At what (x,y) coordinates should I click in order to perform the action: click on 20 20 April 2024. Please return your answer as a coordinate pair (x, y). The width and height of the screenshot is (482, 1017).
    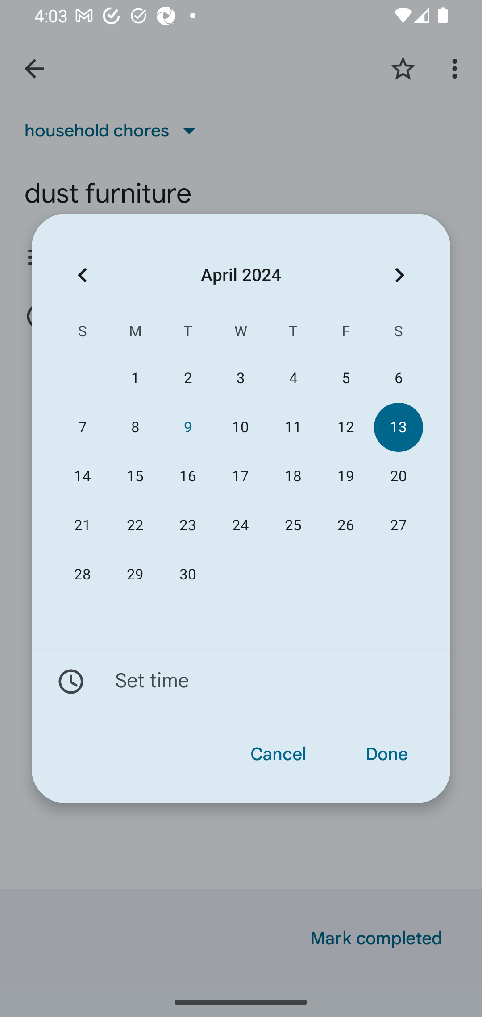
    Looking at the image, I should click on (398, 476).